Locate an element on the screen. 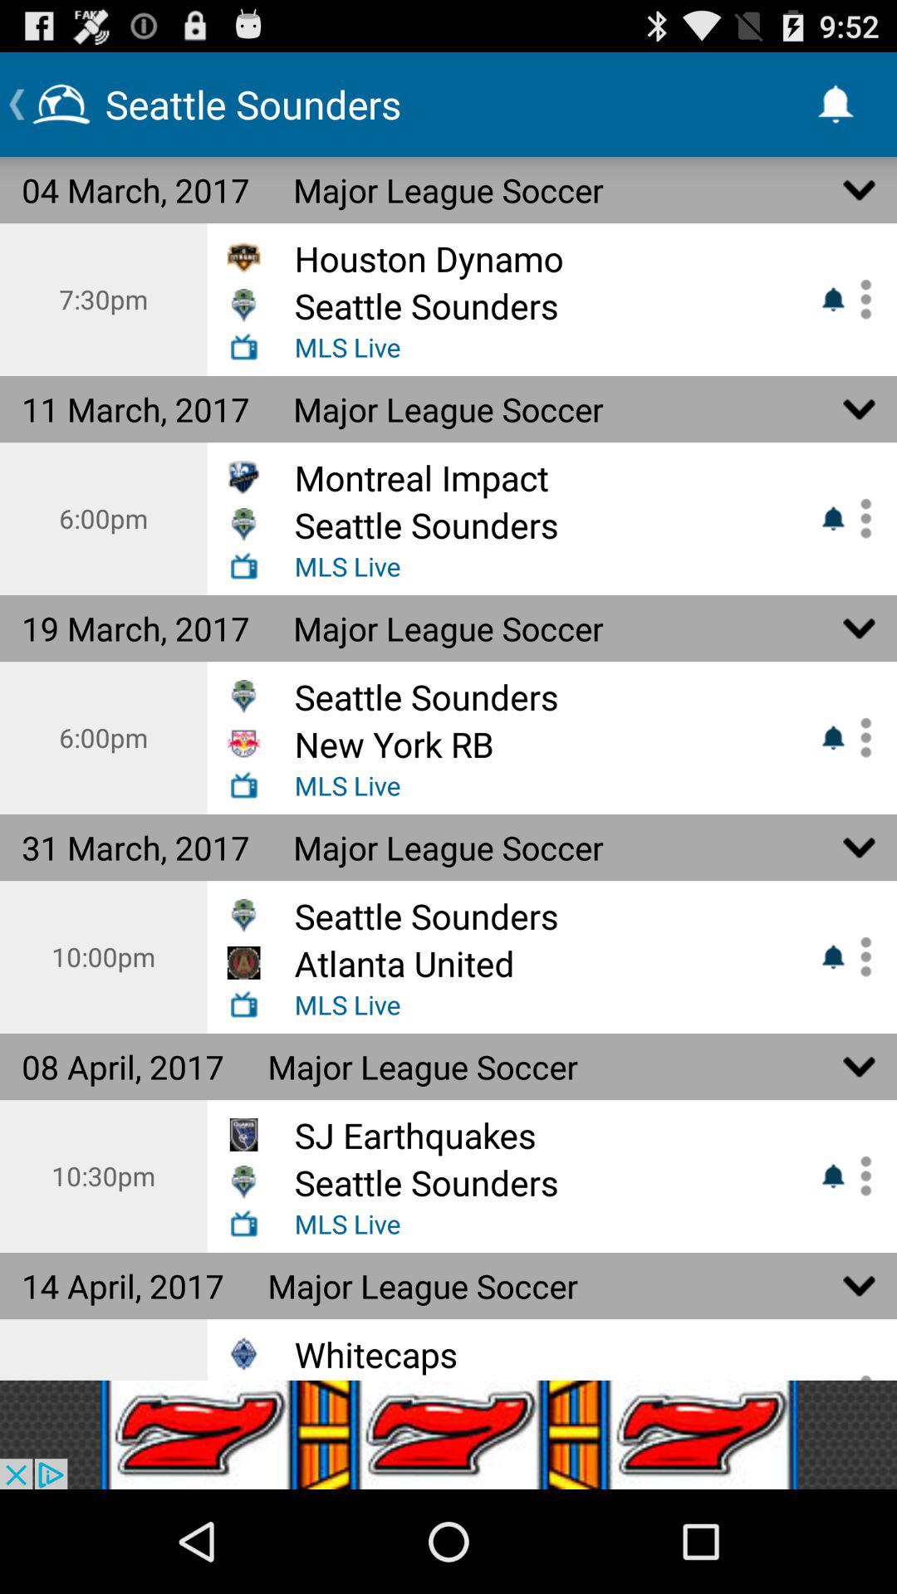 The image size is (897, 1594). go to customise is located at coordinates (860, 737).